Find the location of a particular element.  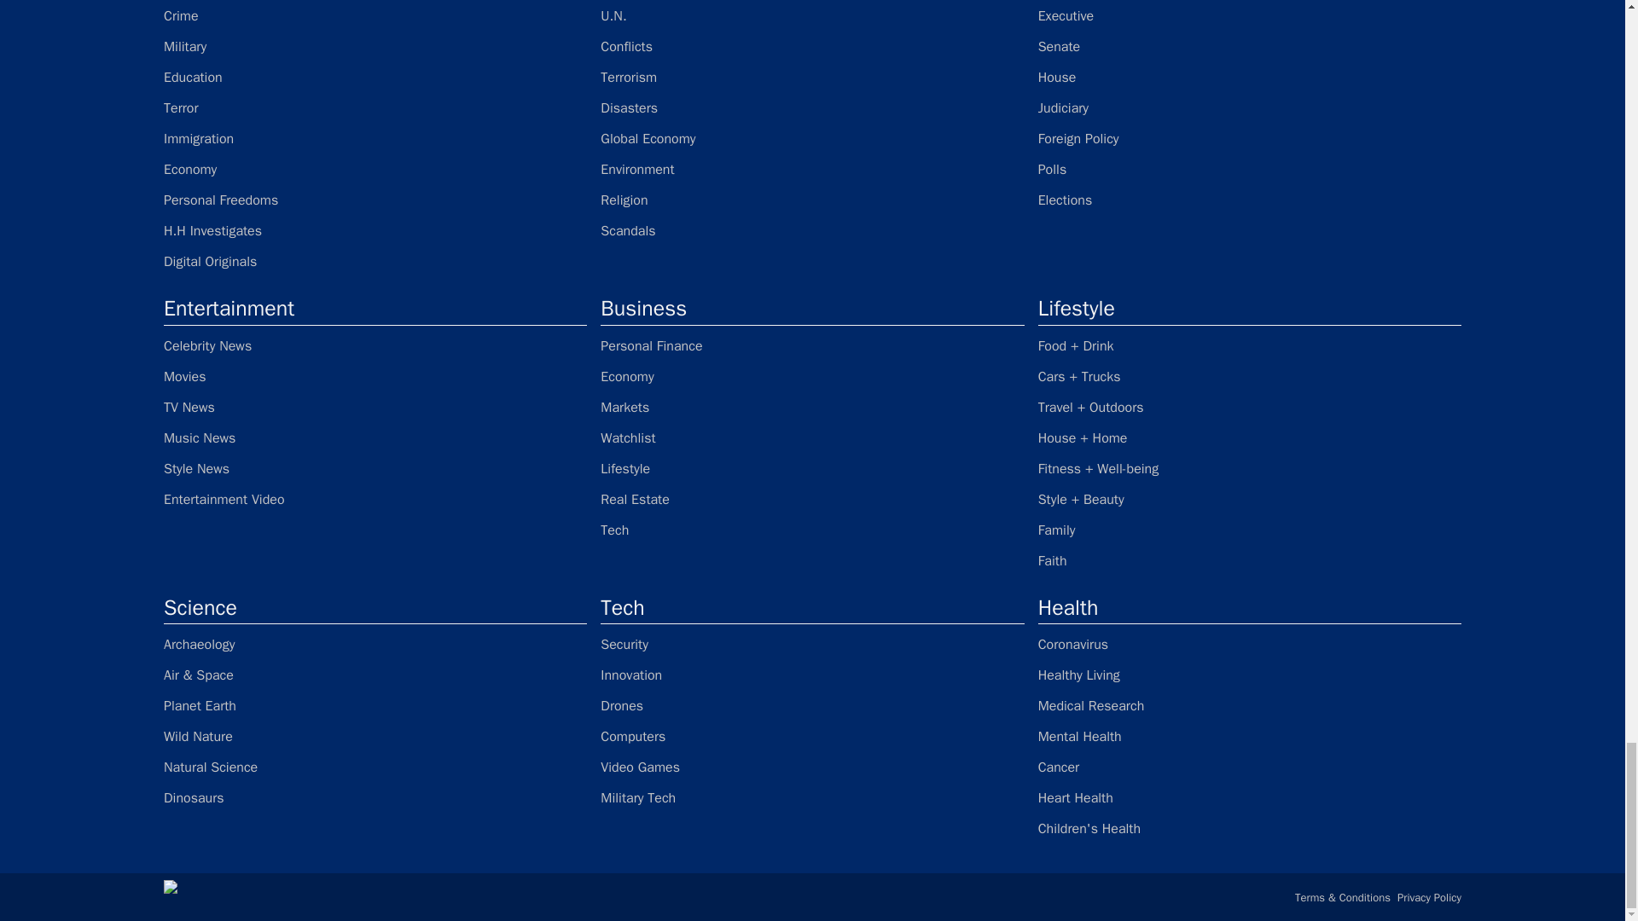

Executive is located at coordinates (1249, 15).